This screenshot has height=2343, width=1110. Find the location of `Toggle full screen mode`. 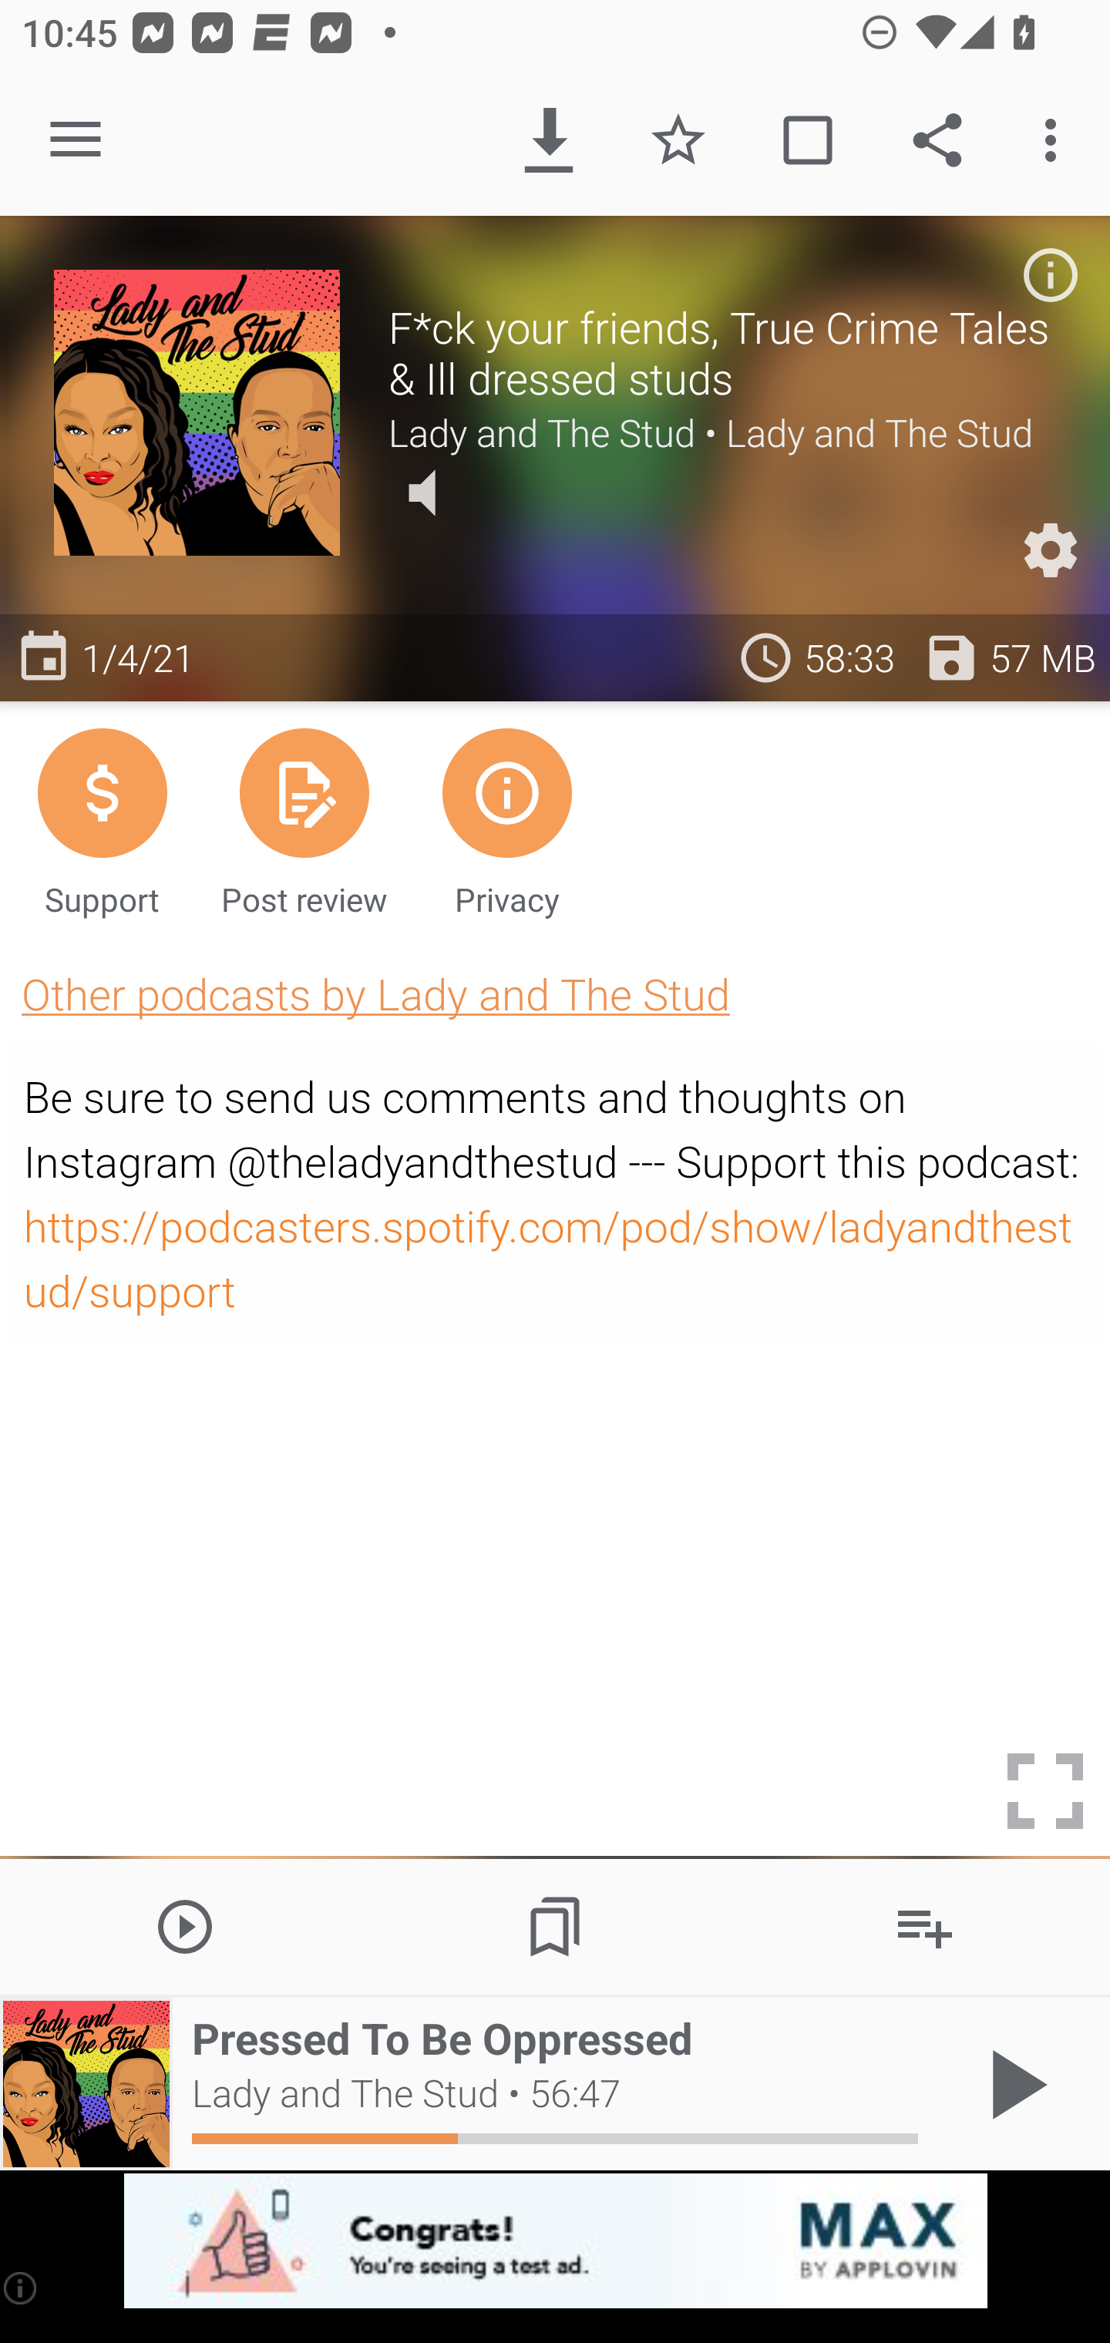

Toggle full screen mode is located at coordinates (1045, 1791).